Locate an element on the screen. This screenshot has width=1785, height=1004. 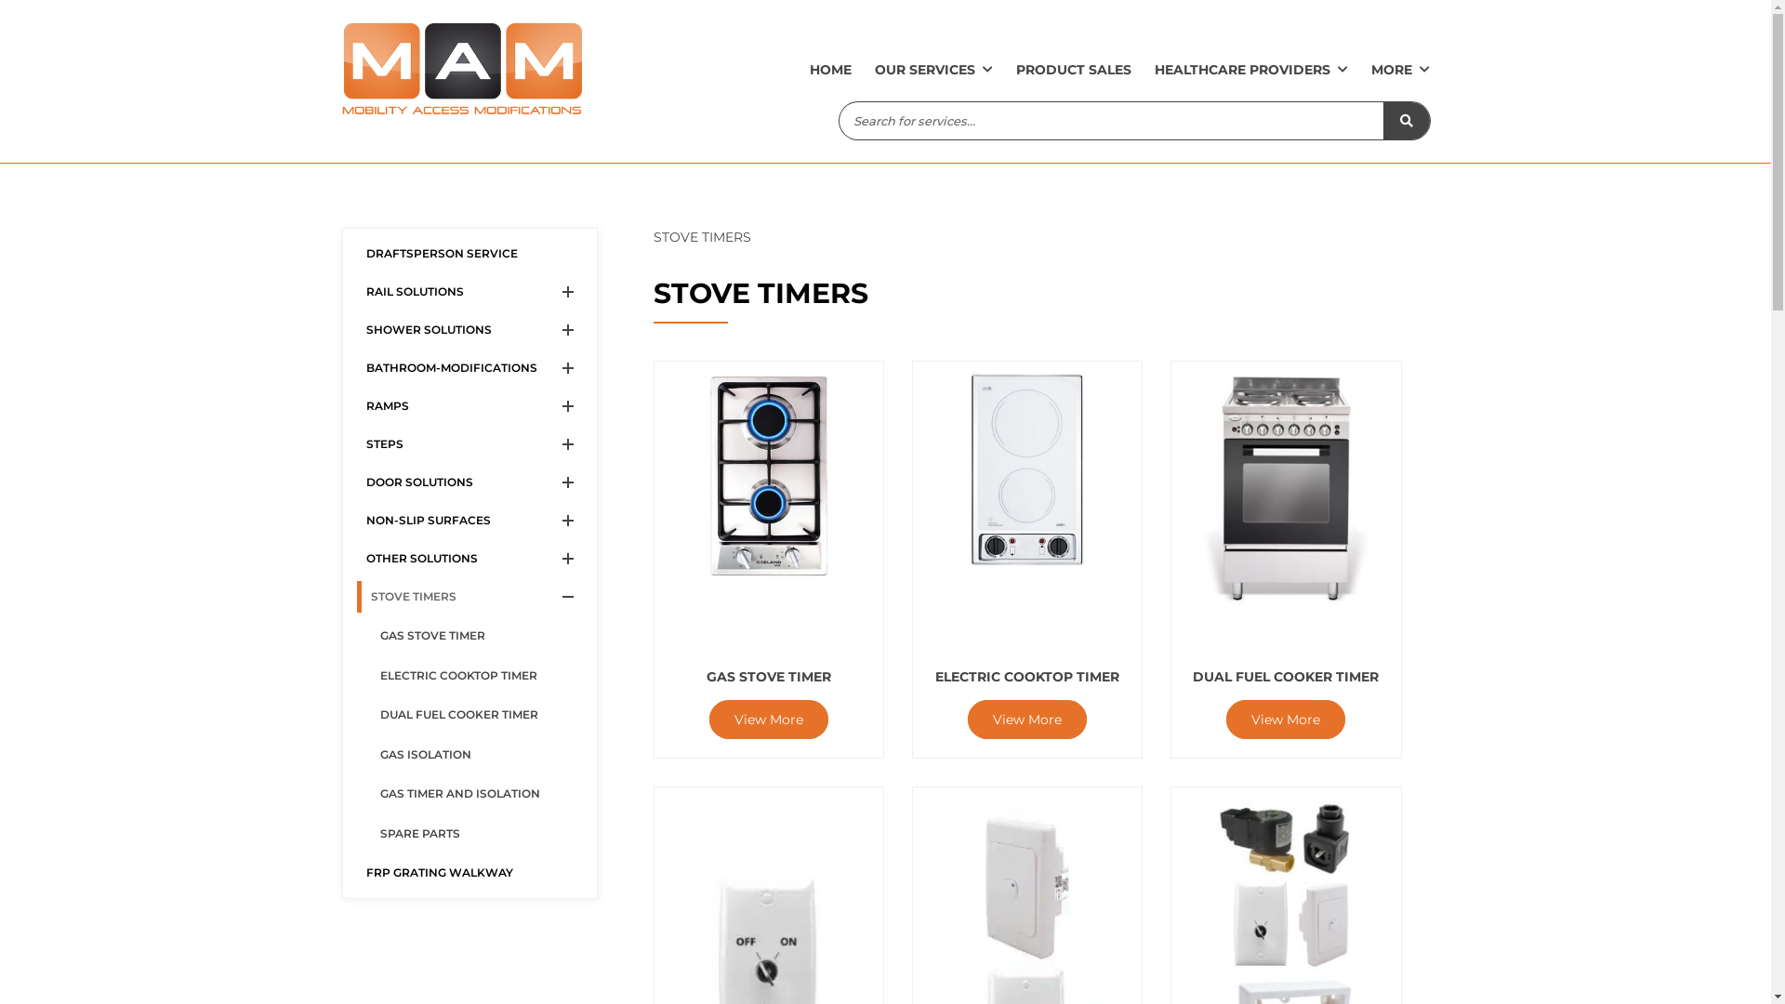
BATHROOM-MODIFICATIONS is located at coordinates (454, 368).